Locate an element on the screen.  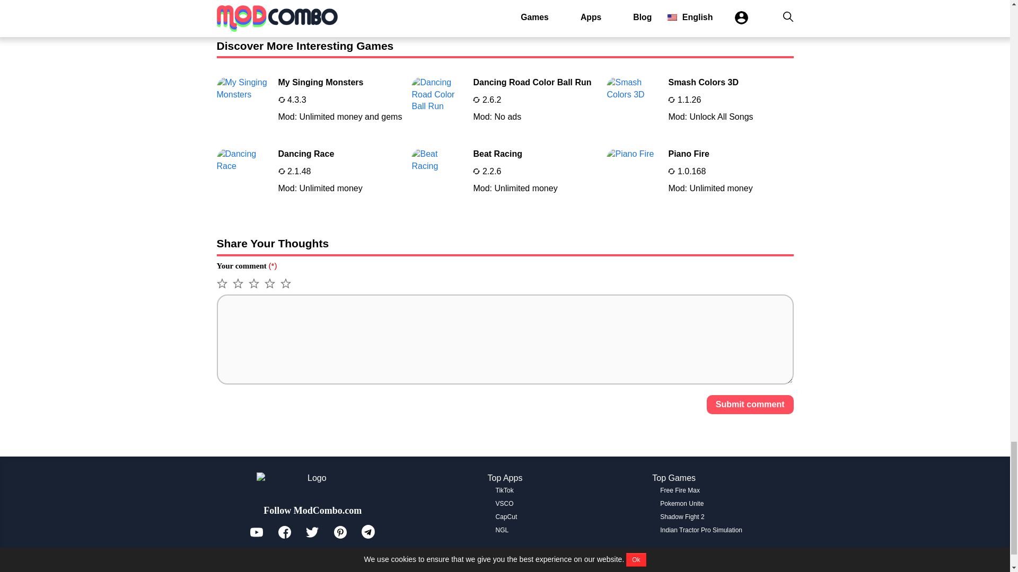
CapCut is located at coordinates (750, 405).